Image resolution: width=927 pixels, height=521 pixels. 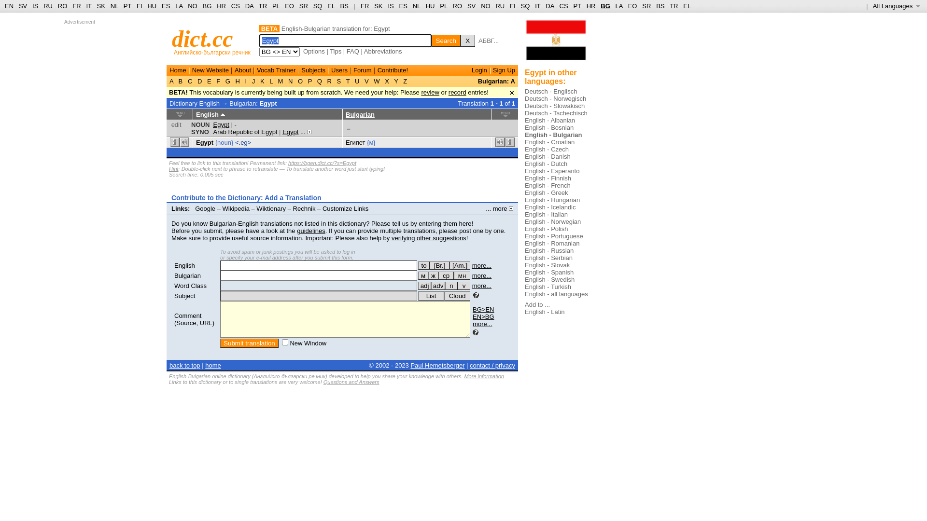 I want to click on NL, so click(x=417, y=6).